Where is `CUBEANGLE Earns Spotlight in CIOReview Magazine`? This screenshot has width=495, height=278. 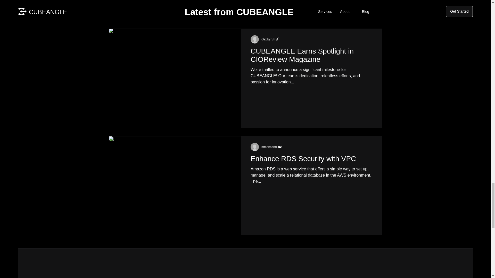 CUBEANGLE Earns Spotlight in CIOReview Magazine is located at coordinates (311, 57).